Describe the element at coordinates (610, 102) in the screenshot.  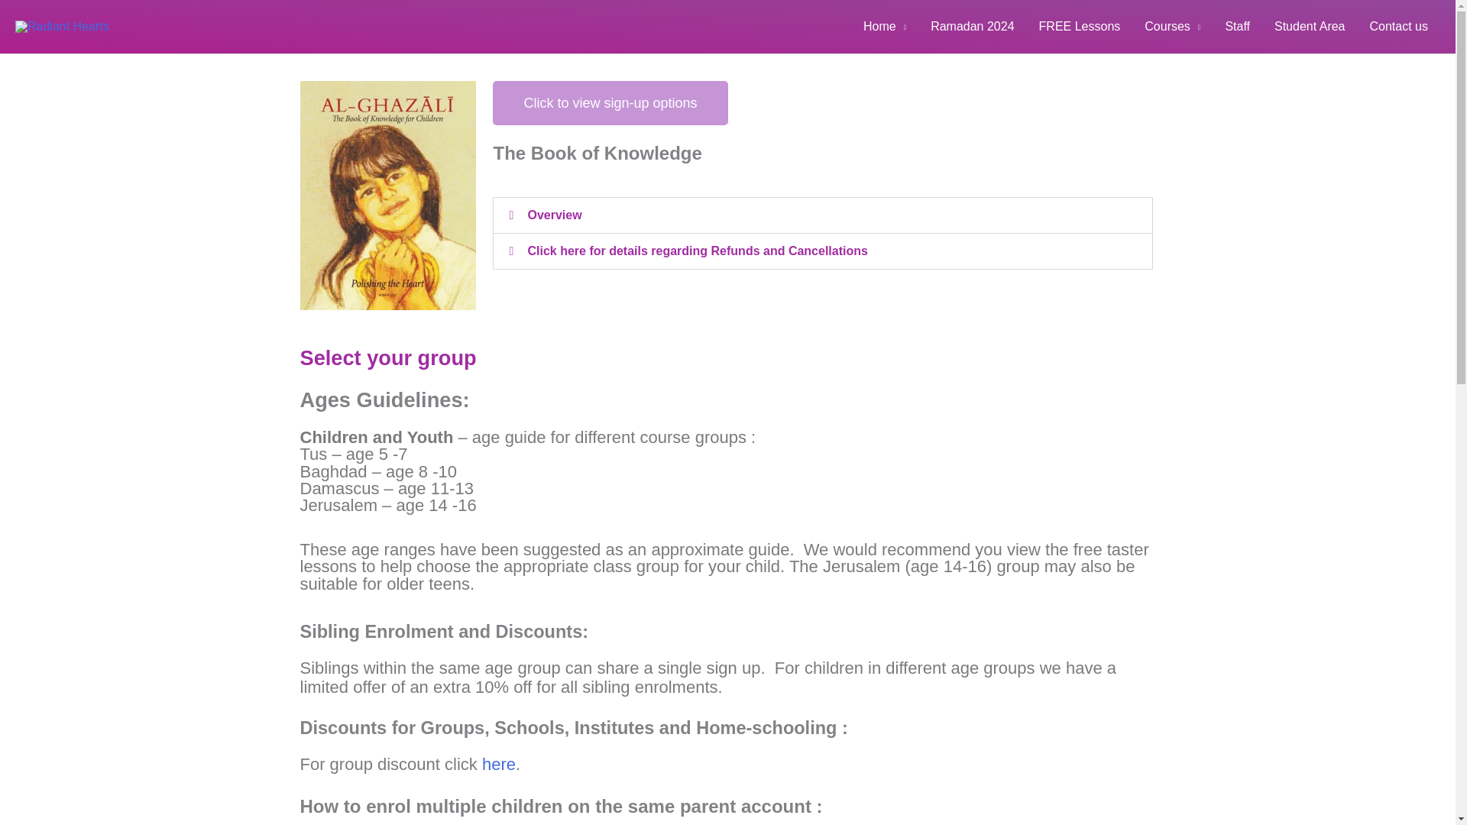
I see `Click to view sign-up options` at that location.